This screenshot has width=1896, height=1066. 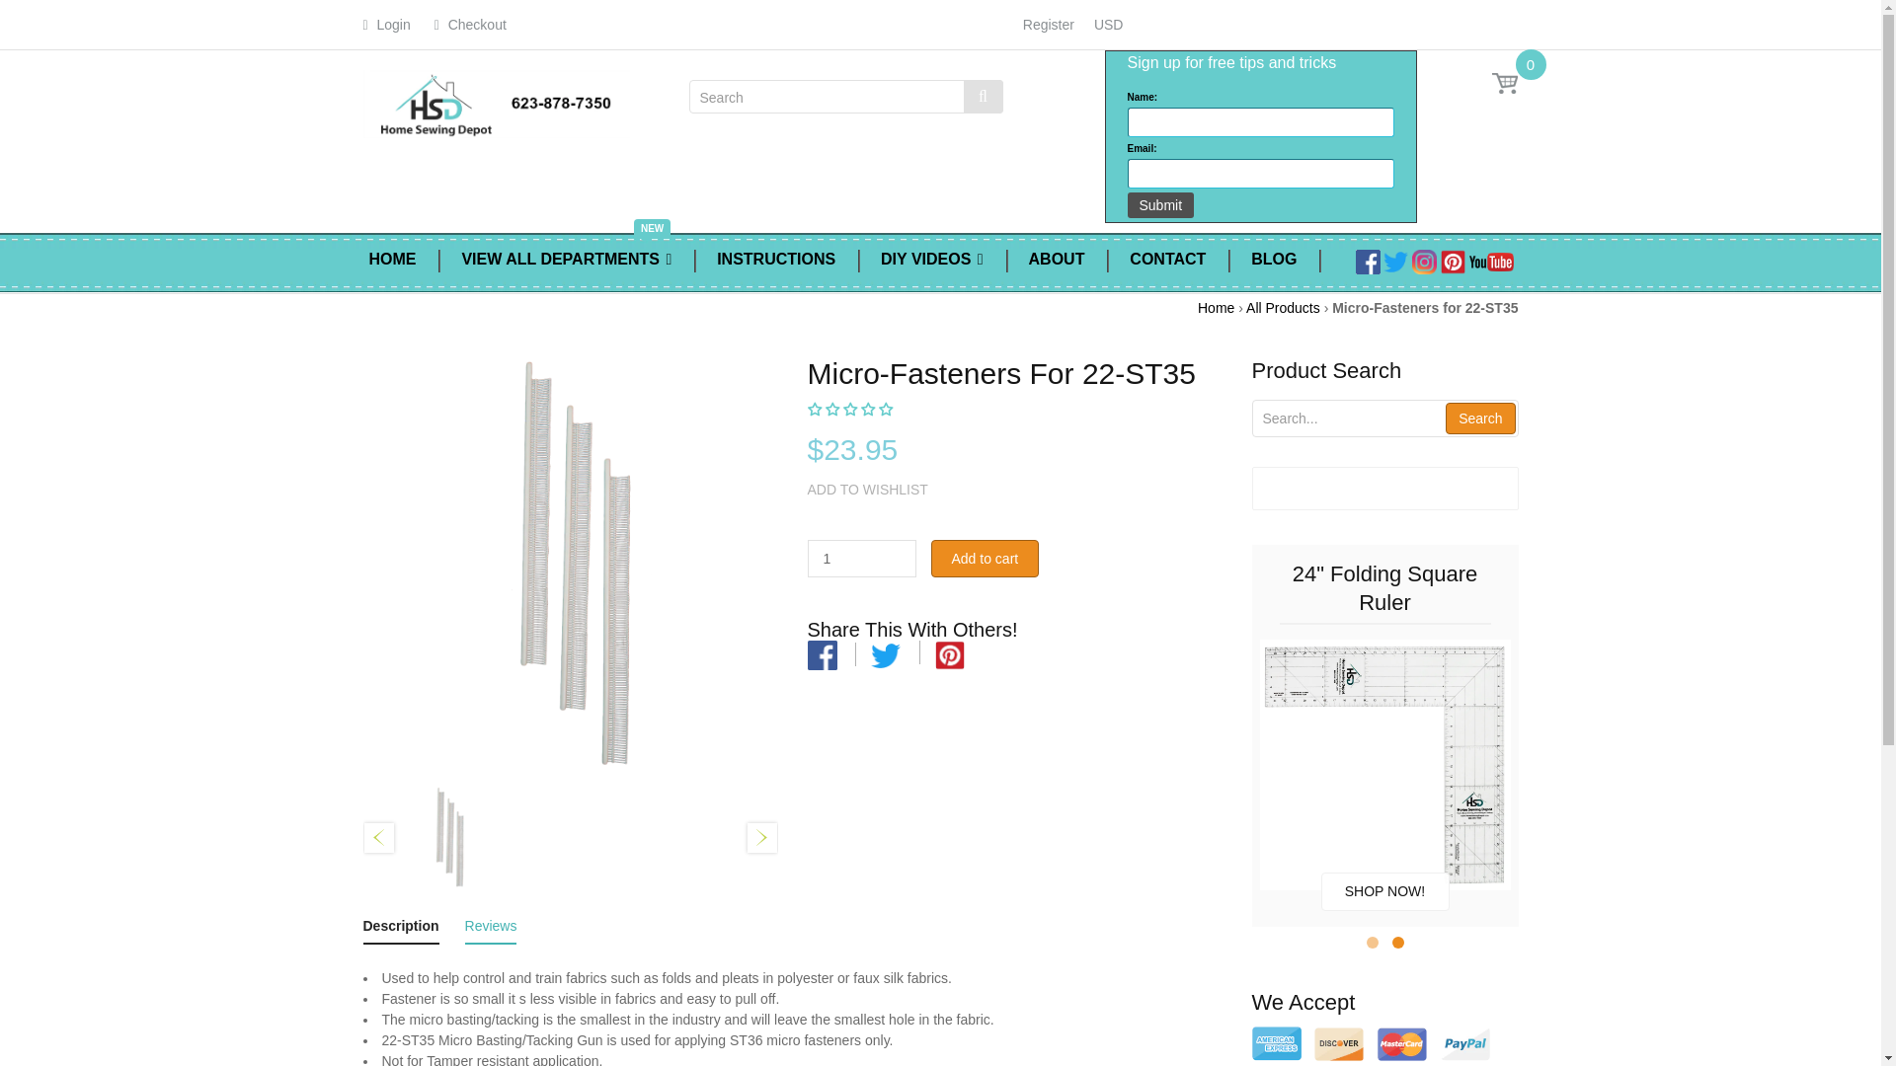 What do you see at coordinates (885, 654) in the screenshot?
I see `Twitter` at bounding box center [885, 654].